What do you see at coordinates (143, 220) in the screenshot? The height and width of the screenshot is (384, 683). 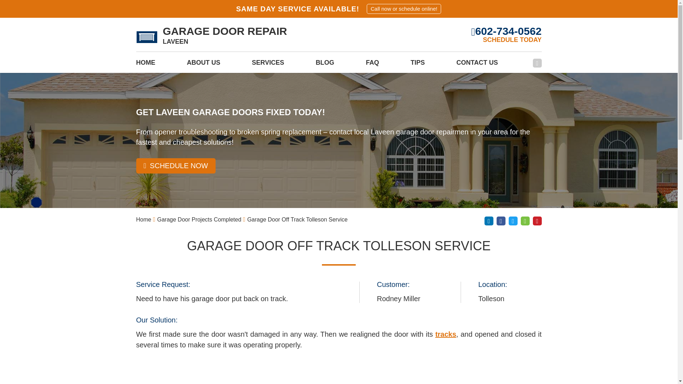 I see `Home` at bounding box center [143, 220].